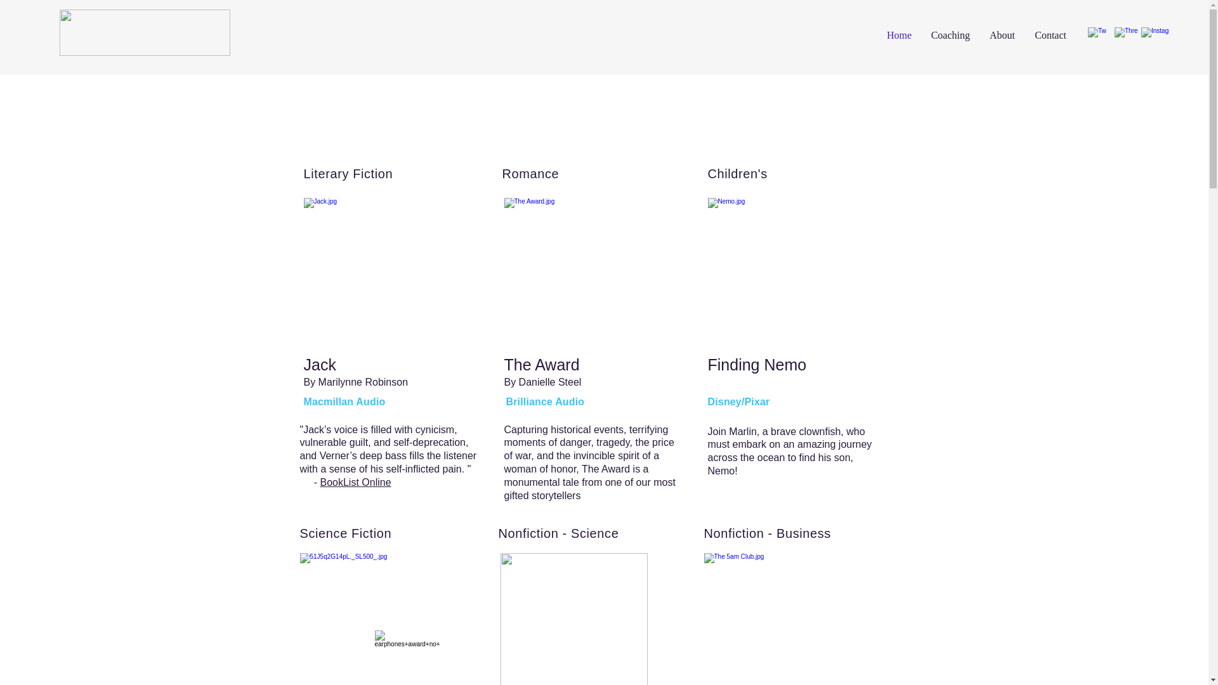 The height and width of the screenshot is (685, 1218). Describe the element at coordinates (950, 36) in the screenshot. I see `Coaching` at that location.